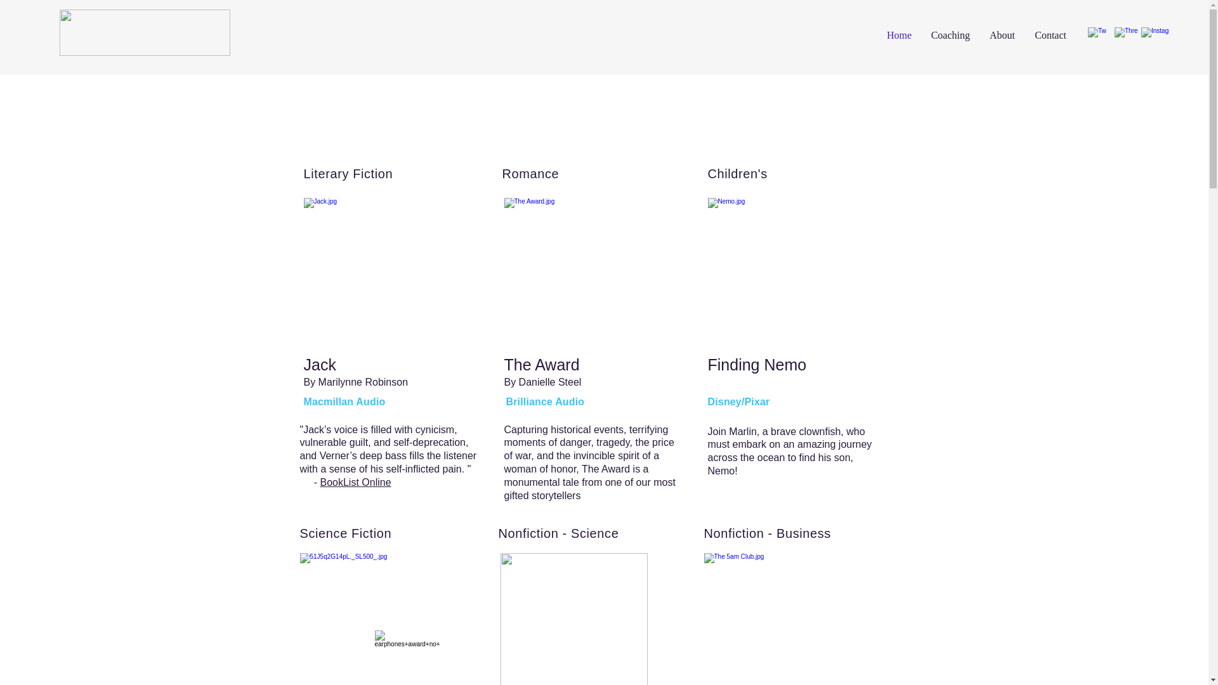 The height and width of the screenshot is (685, 1218). Describe the element at coordinates (950, 36) in the screenshot. I see `Coaching` at that location.